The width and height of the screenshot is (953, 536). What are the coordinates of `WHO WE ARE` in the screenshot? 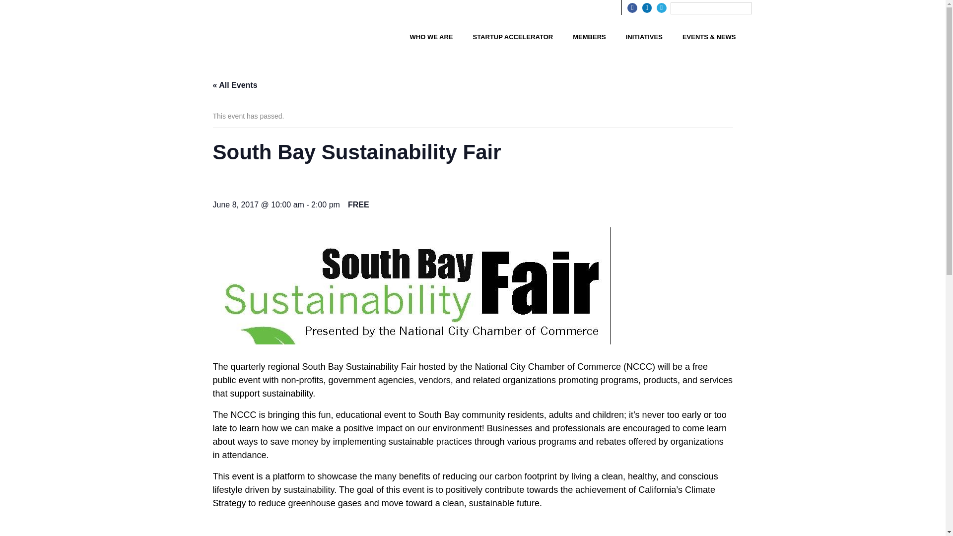 It's located at (432, 37).